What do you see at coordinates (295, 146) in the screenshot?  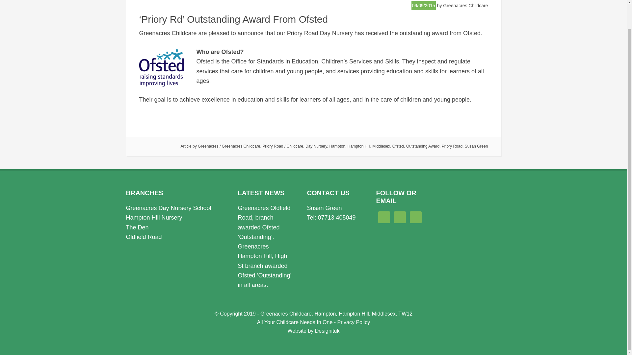 I see `Childcare` at bounding box center [295, 146].